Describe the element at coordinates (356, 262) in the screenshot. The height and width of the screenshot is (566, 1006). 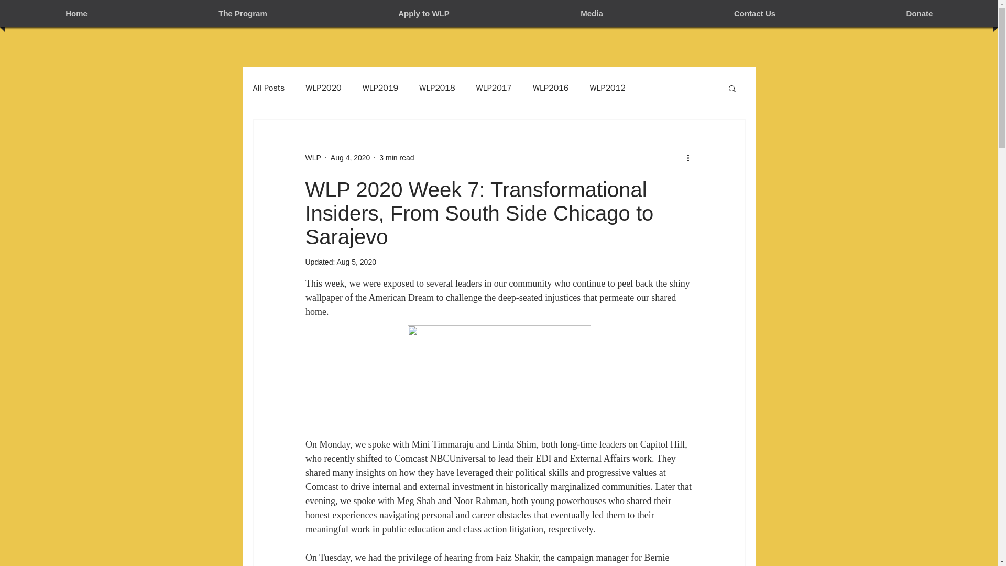
I see `Aug 5, 2020` at that location.